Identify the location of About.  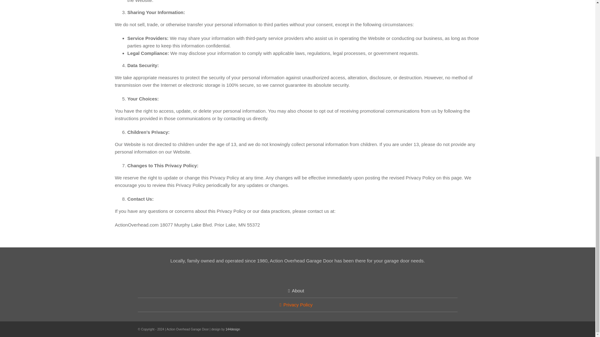
(298, 291).